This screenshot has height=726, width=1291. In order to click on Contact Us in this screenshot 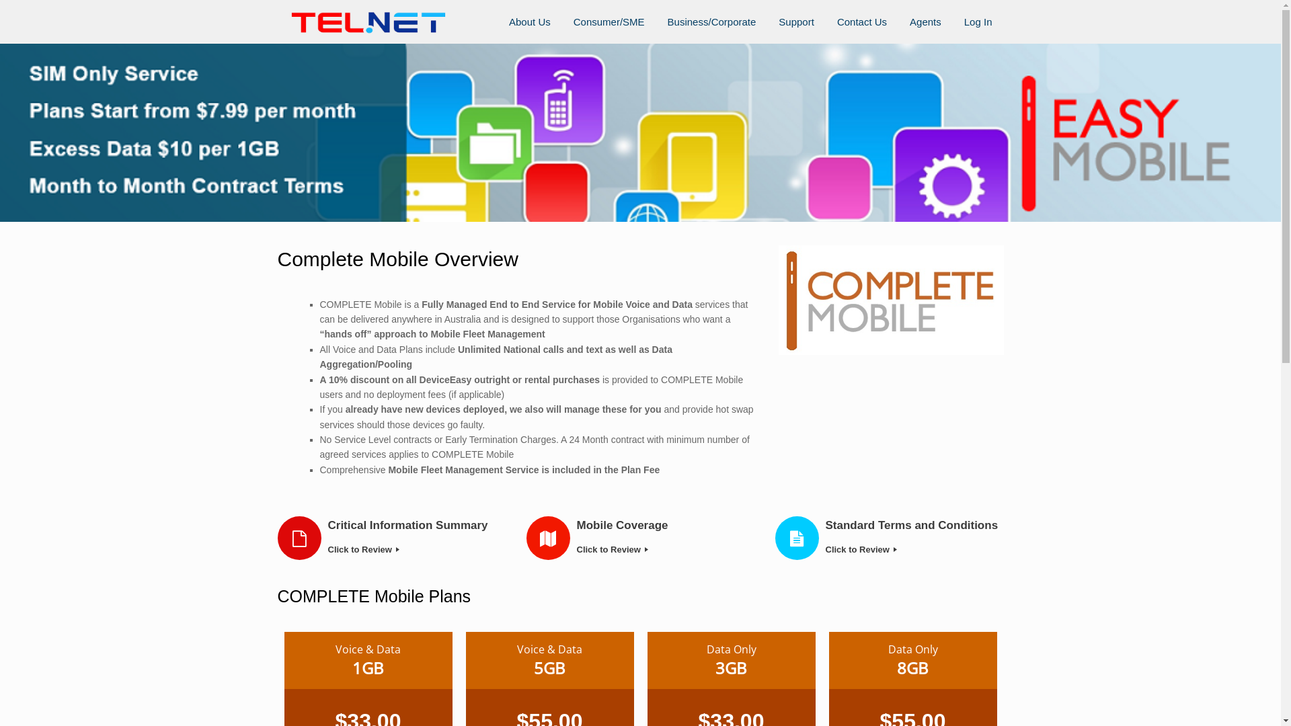, I will do `click(862, 22)`.